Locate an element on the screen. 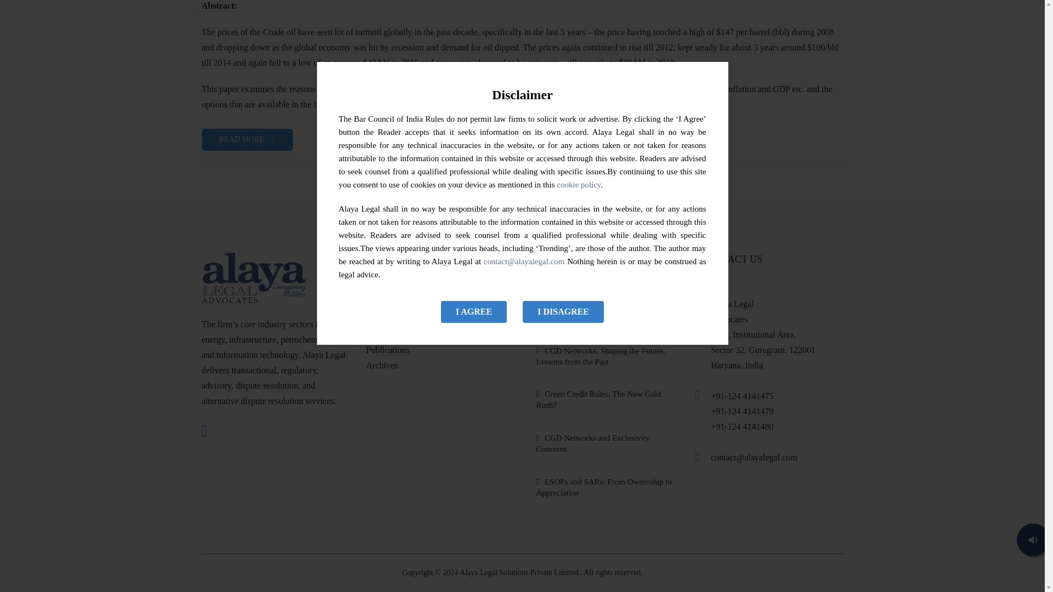 This screenshot has height=592, width=1053. Read More is located at coordinates (247, 140).